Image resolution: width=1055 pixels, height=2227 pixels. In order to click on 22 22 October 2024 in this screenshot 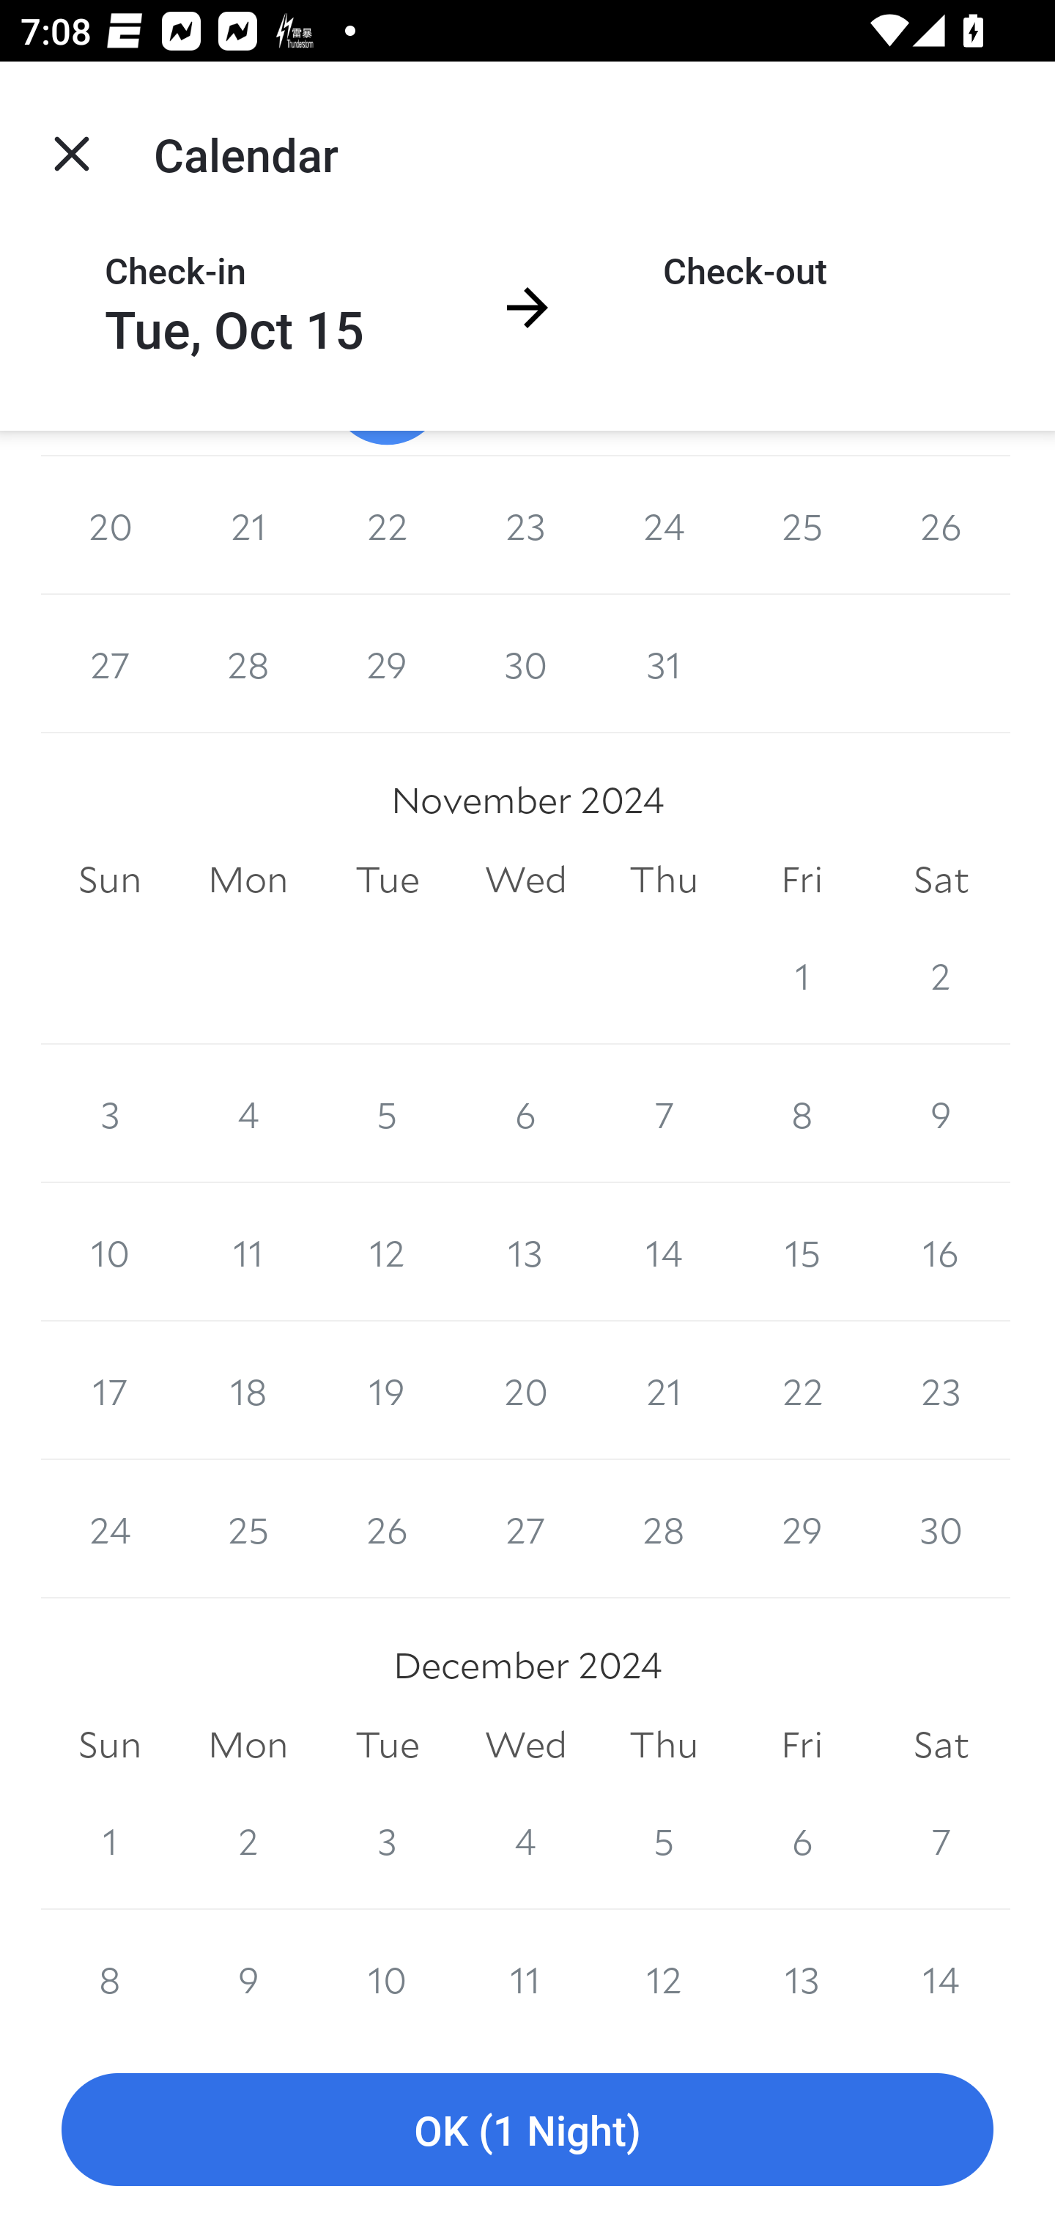, I will do `click(387, 525)`.